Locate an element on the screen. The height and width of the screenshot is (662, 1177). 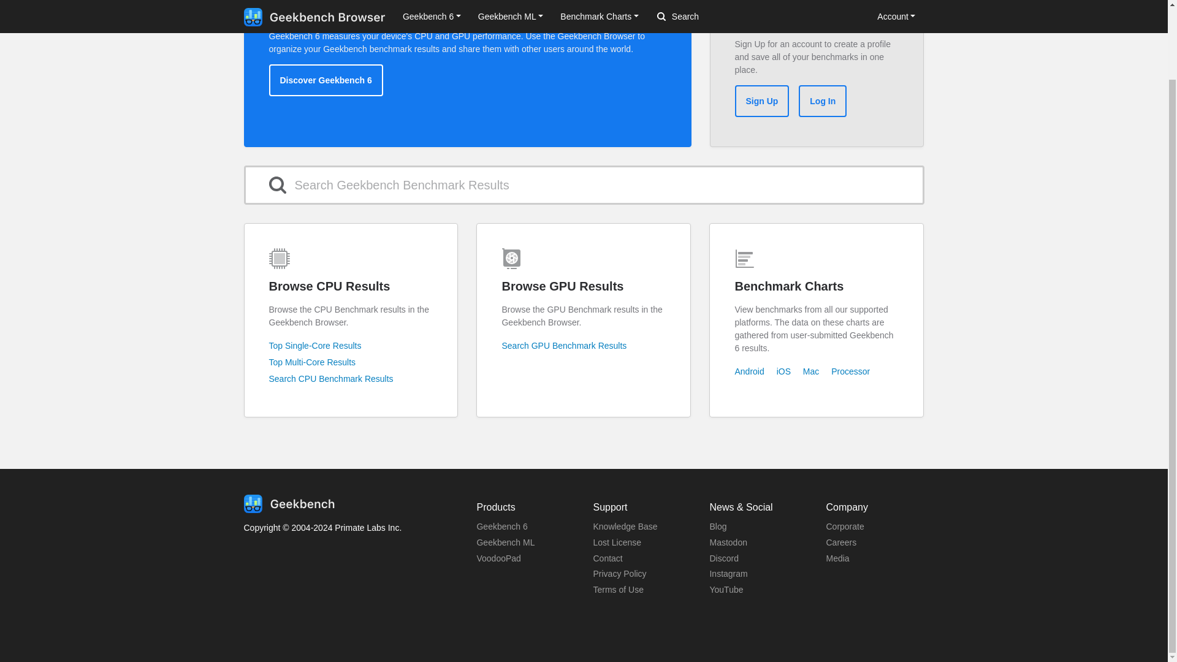
iOS is located at coordinates (783, 371).